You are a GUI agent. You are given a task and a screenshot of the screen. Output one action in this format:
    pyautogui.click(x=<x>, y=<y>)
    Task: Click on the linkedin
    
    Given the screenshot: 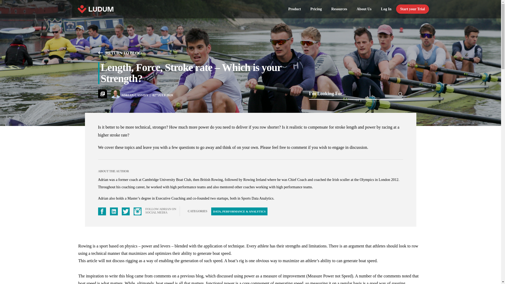 What is the action you would take?
    pyautogui.click(x=114, y=211)
    